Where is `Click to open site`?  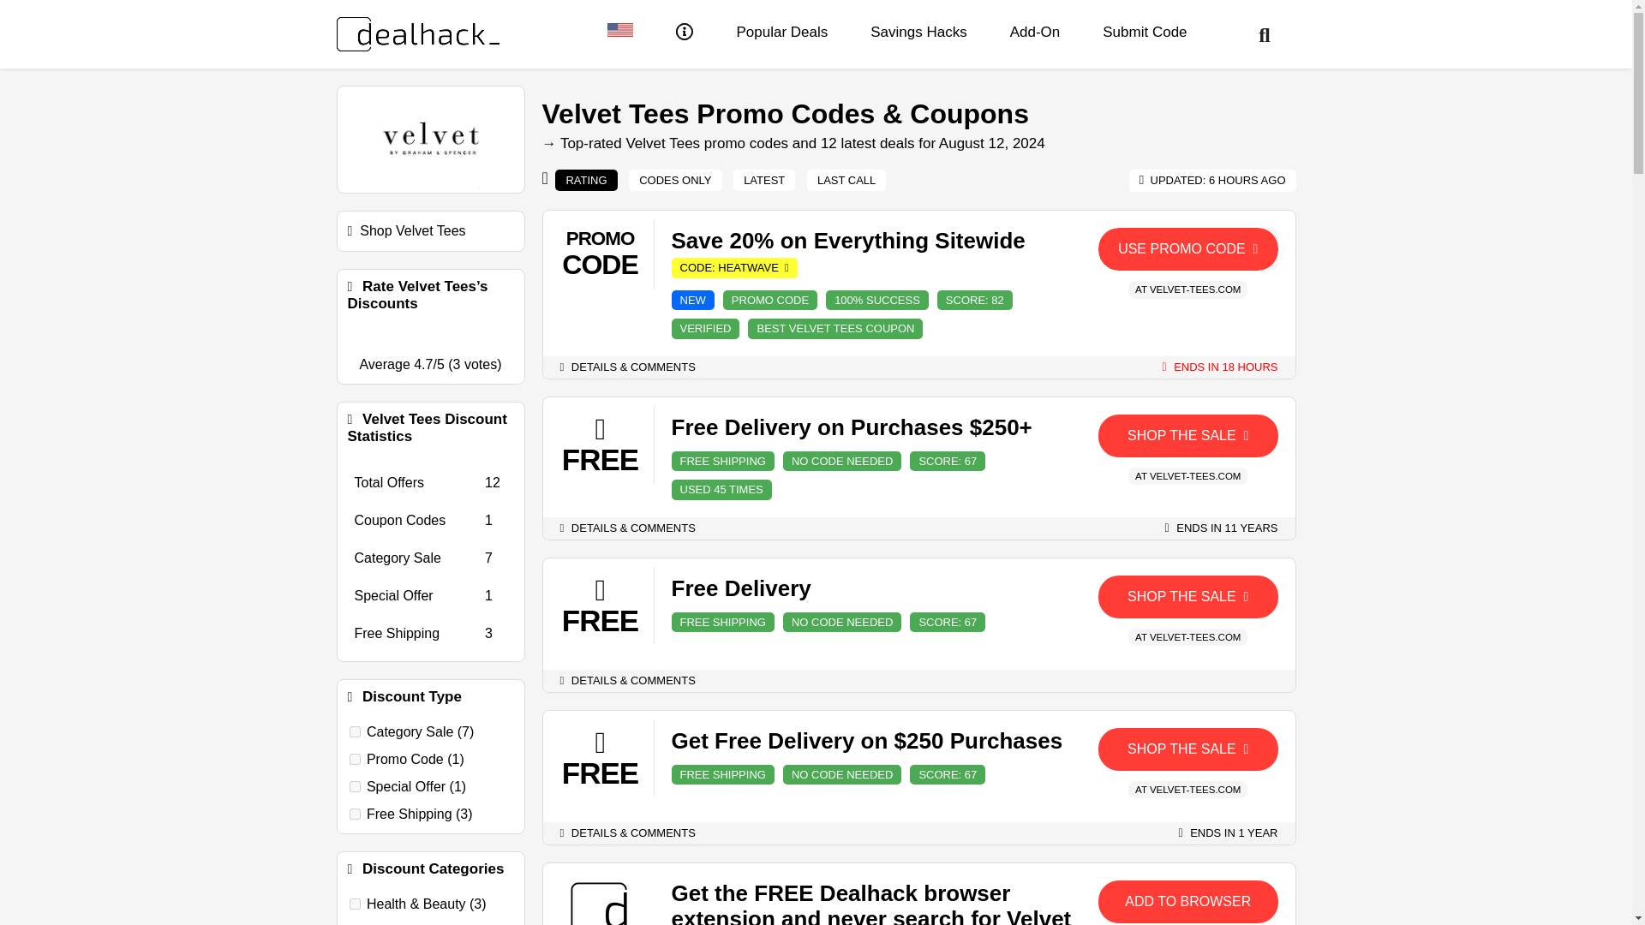 Click to open site is located at coordinates (1187, 901).